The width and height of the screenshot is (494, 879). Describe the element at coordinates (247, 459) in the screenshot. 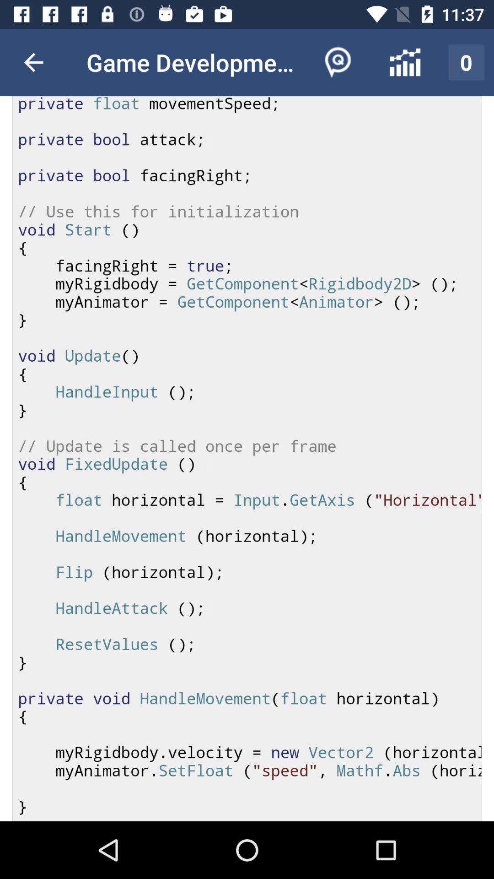

I see `program button` at that location.